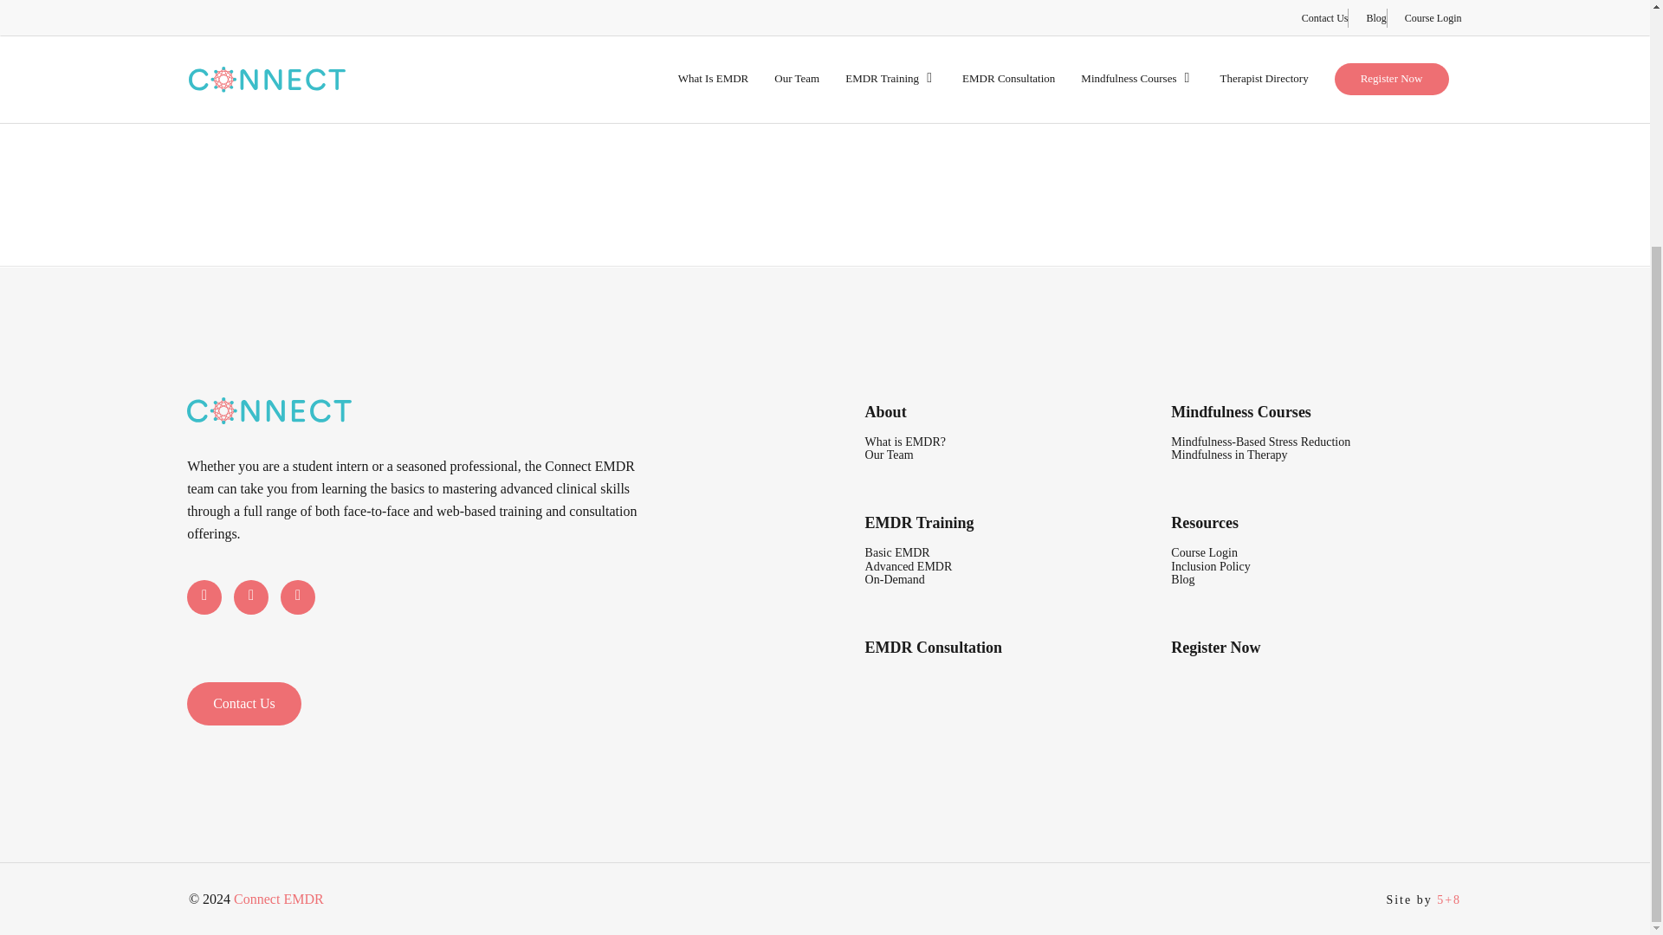  Describe the element at coordinates (905, 442) in the screenshot. I see `What is EMDR?` at that location.